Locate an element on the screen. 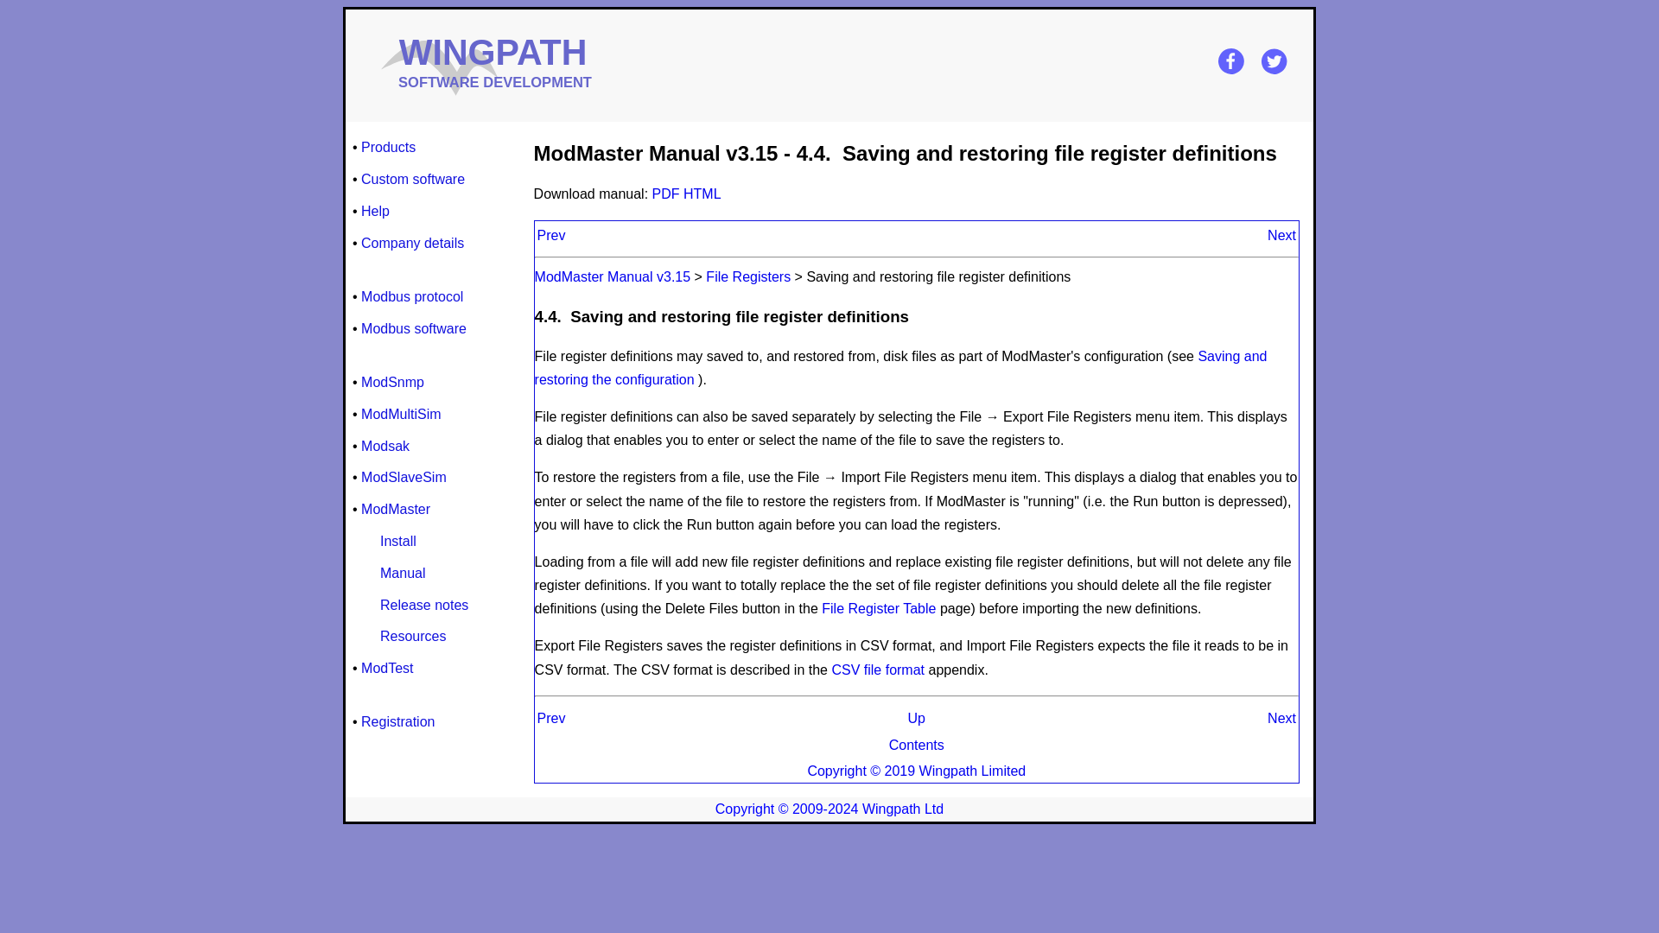  User manual for ModMaster is located at coordinates (402, 574).